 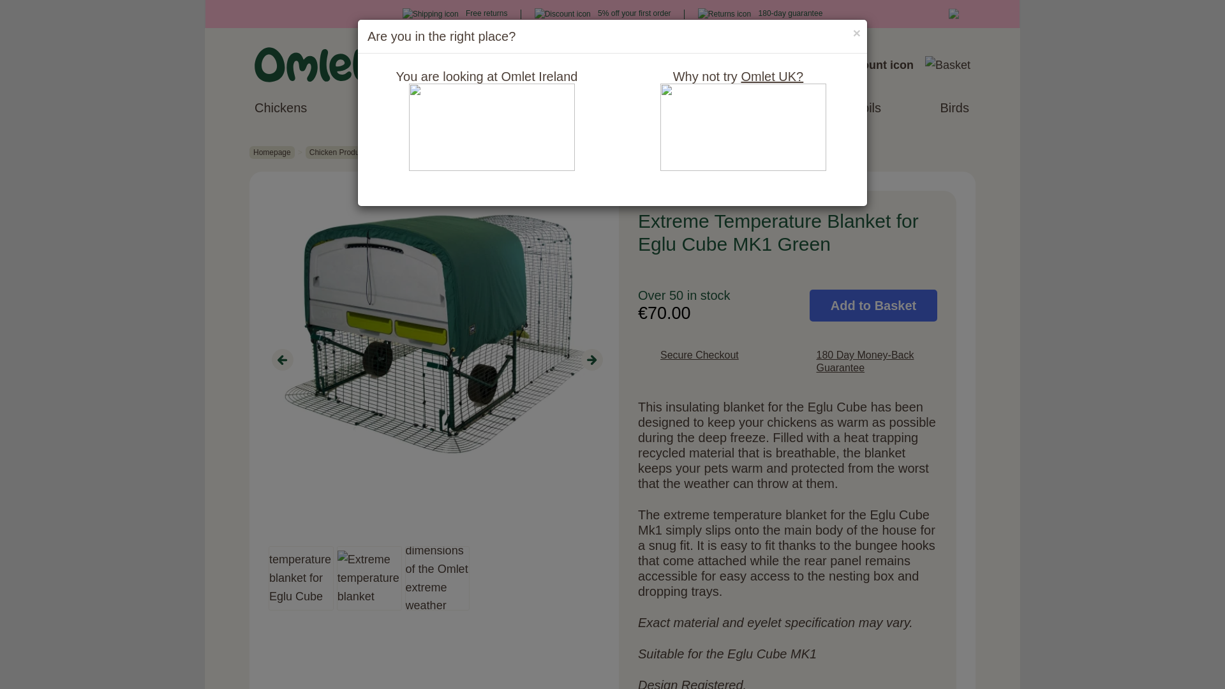 What do you see at coordinates (724, 14) in the screenshot?
I see `Returns icon` at bounding box center [724, 14].